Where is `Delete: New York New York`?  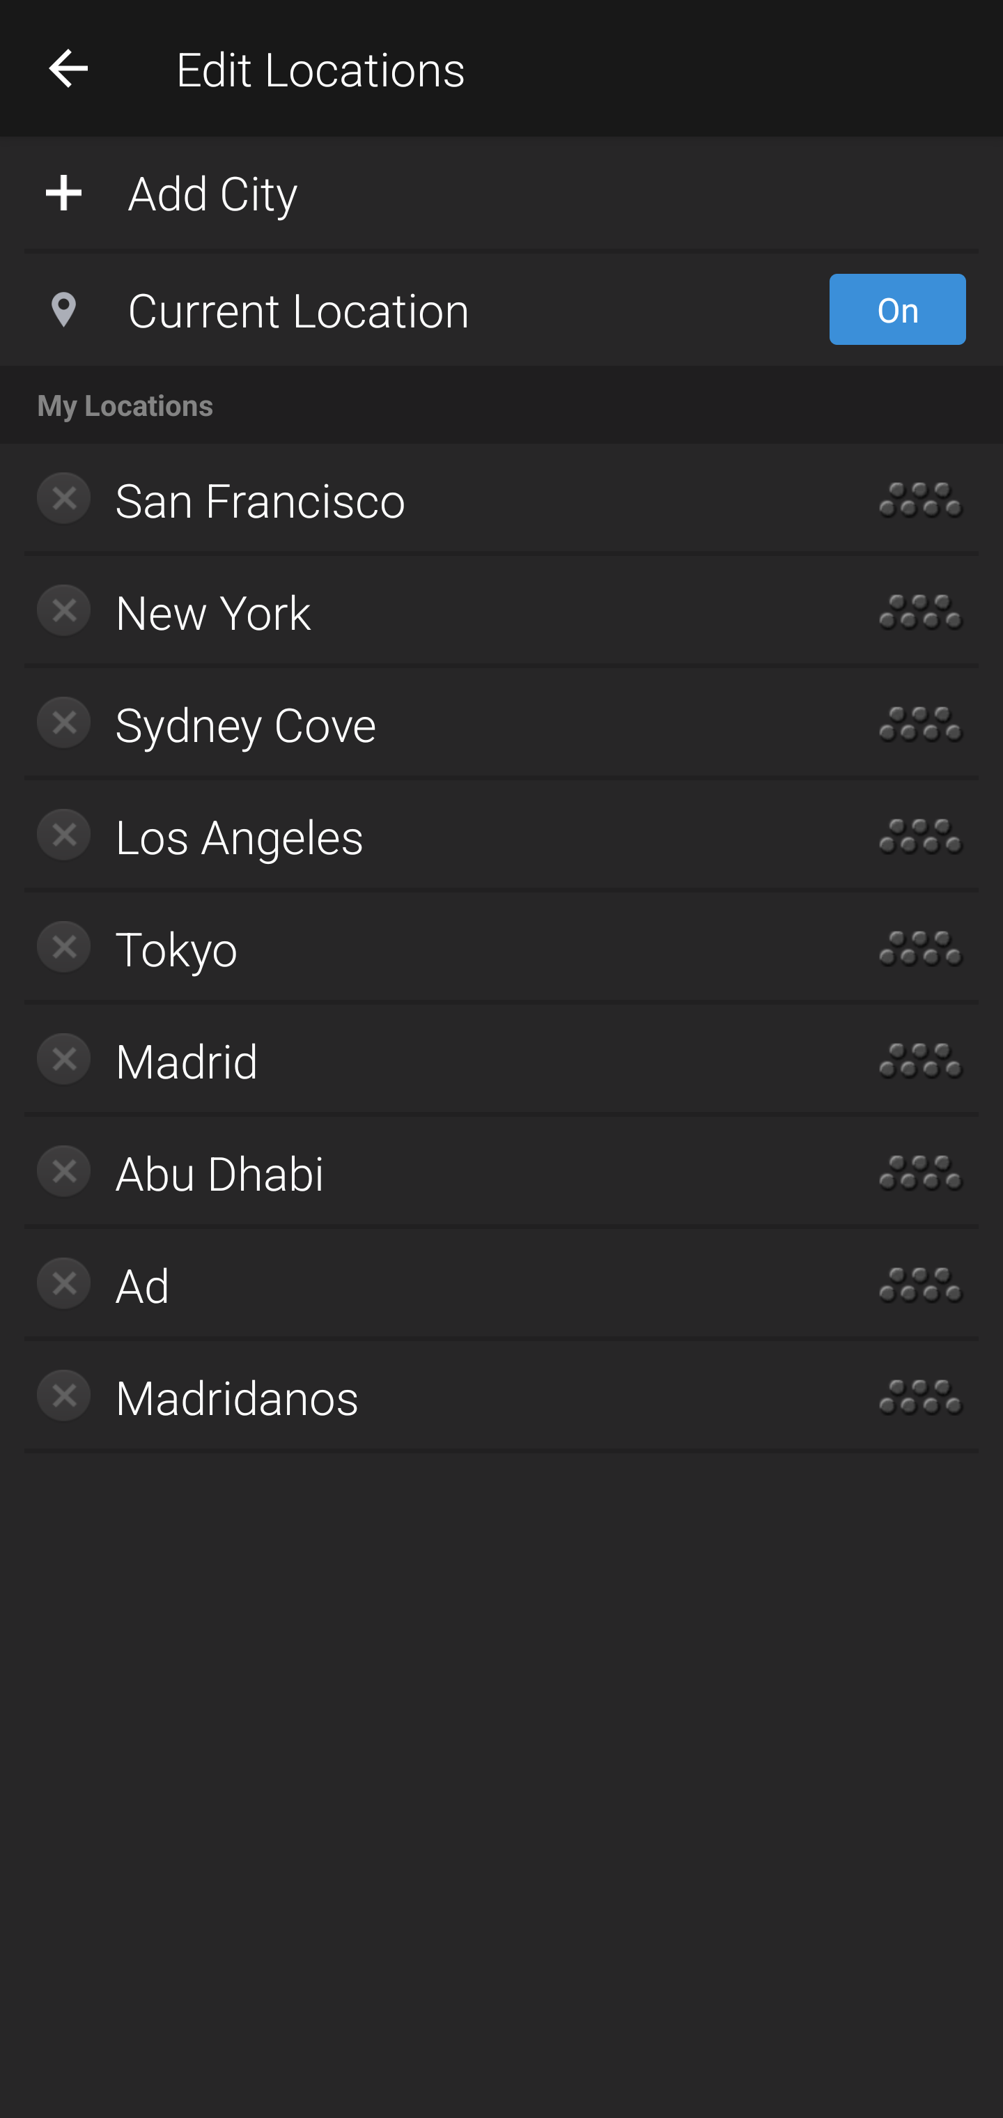
Delete: New York New York is located at coordinates (421, 612).